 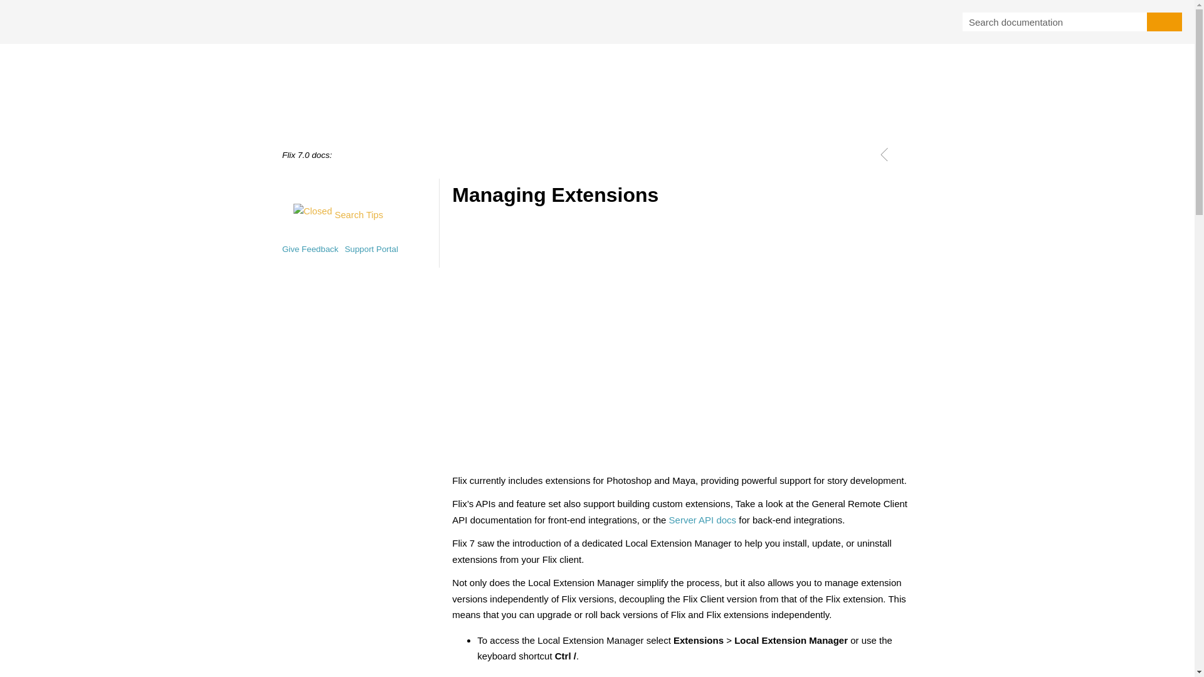 I want to click on Search, so click(x=1164, y=21).